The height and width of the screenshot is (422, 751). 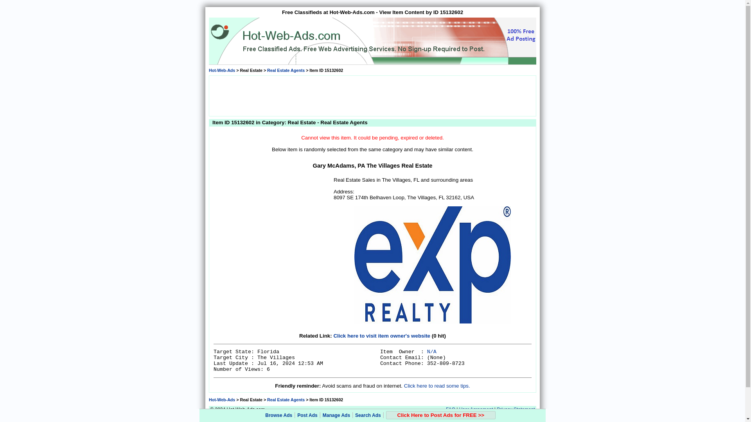 What do you see at coordinates (278, 415) in the screenshot?
I see `Browse Ads` at bounding box center [278, 415].